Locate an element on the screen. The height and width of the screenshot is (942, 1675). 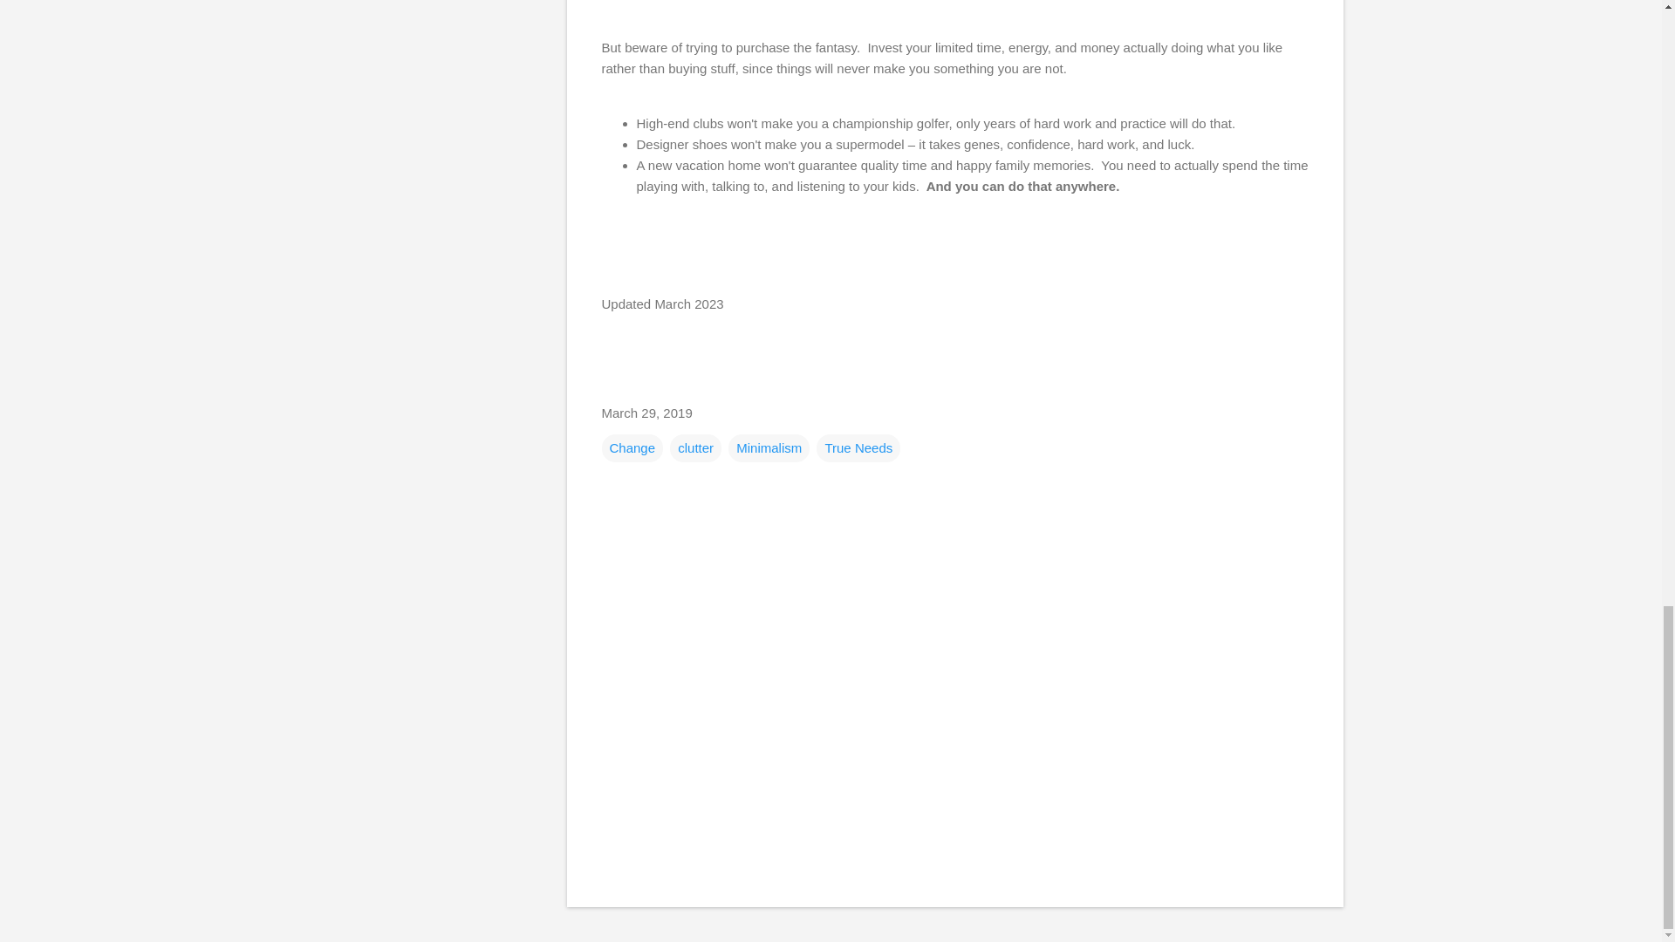
Change is located at coordinates (632, 447).